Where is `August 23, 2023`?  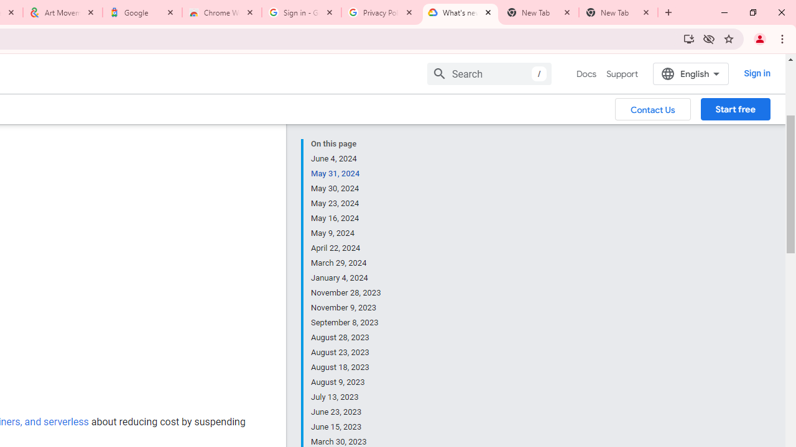
August 23, 2023 is located at coordinates (346, 353).